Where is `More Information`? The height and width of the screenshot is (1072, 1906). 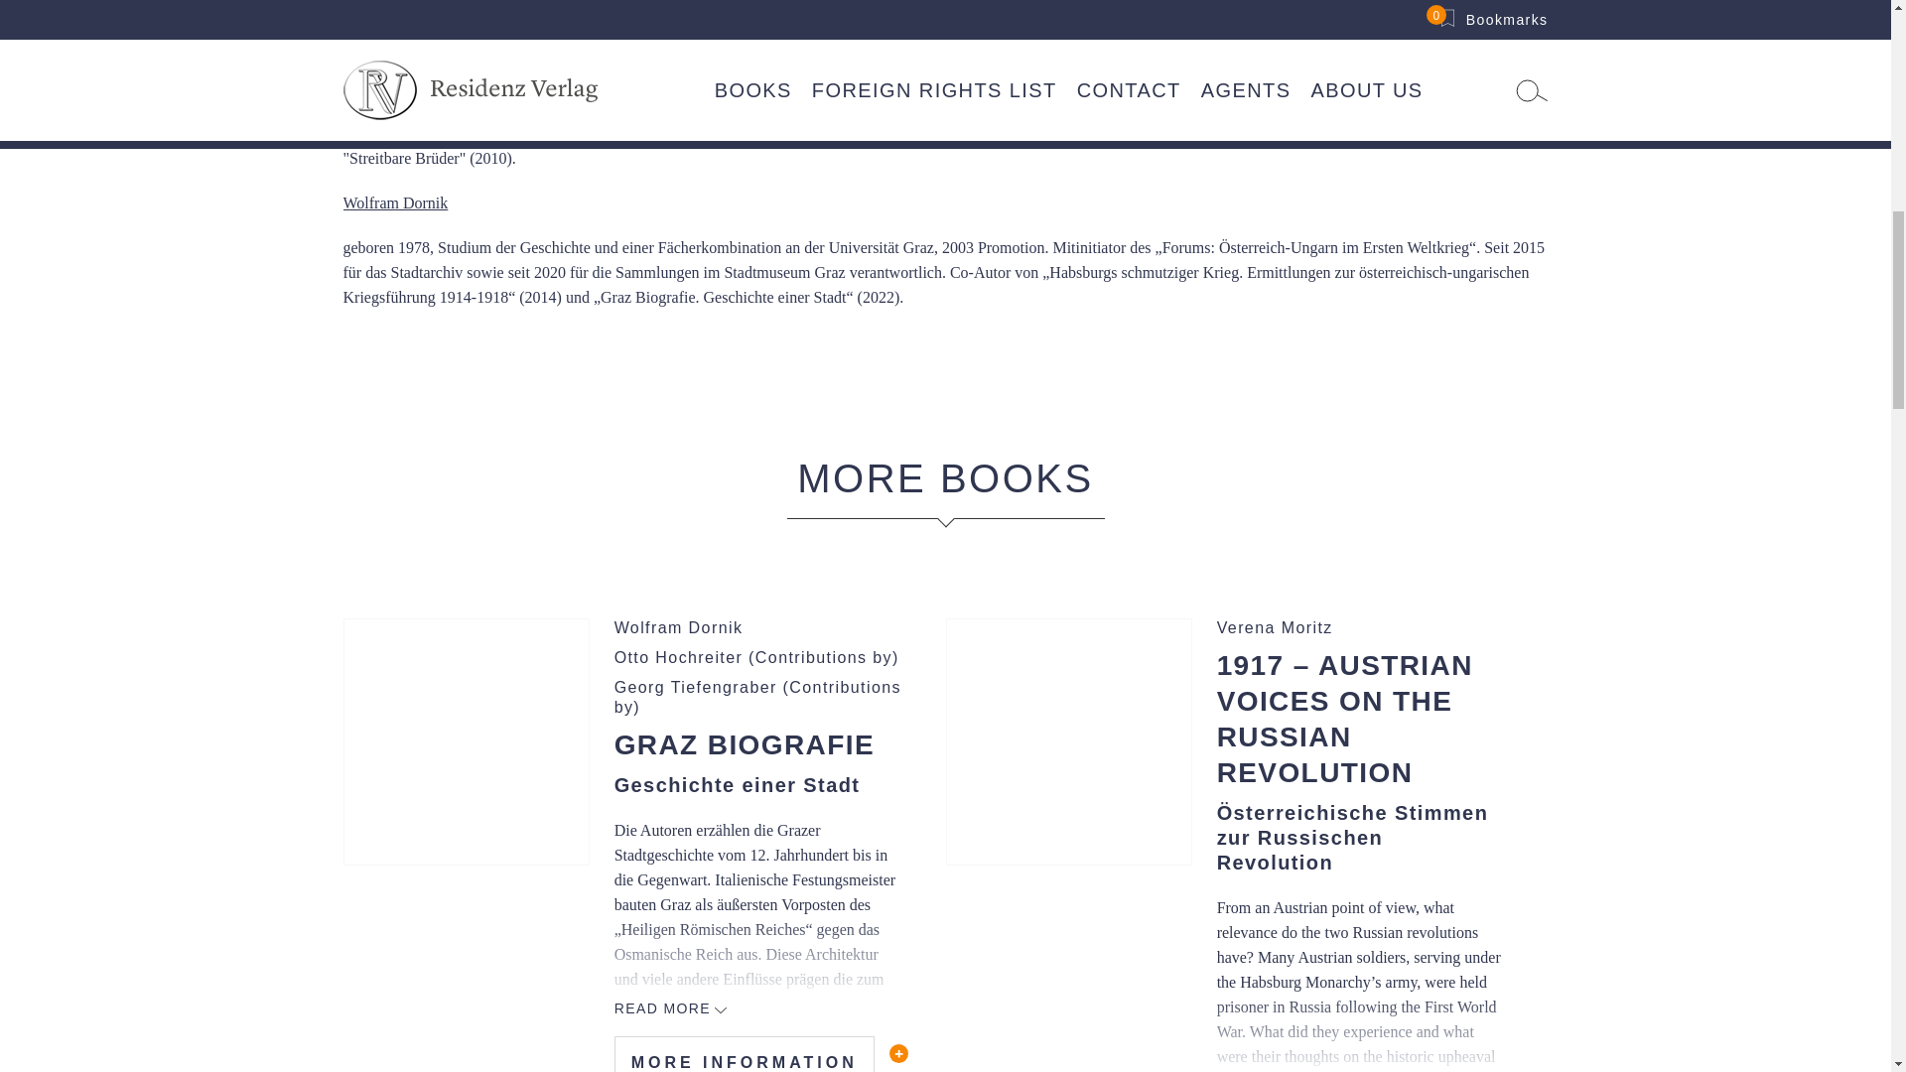 More Information is located at coordinates (745, 744).